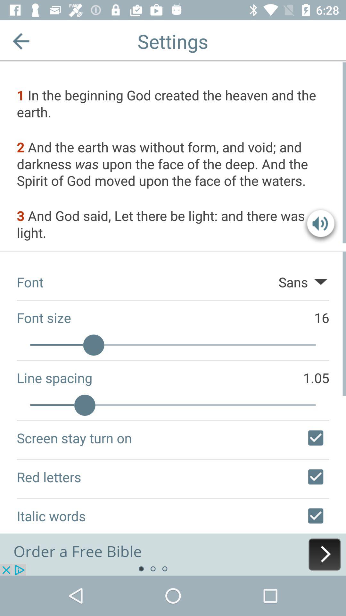 The height and width of the screenshot is (616, 346). Describe the element at coordinates (316, 477) in the screenshot. I see `selection box` at that location.